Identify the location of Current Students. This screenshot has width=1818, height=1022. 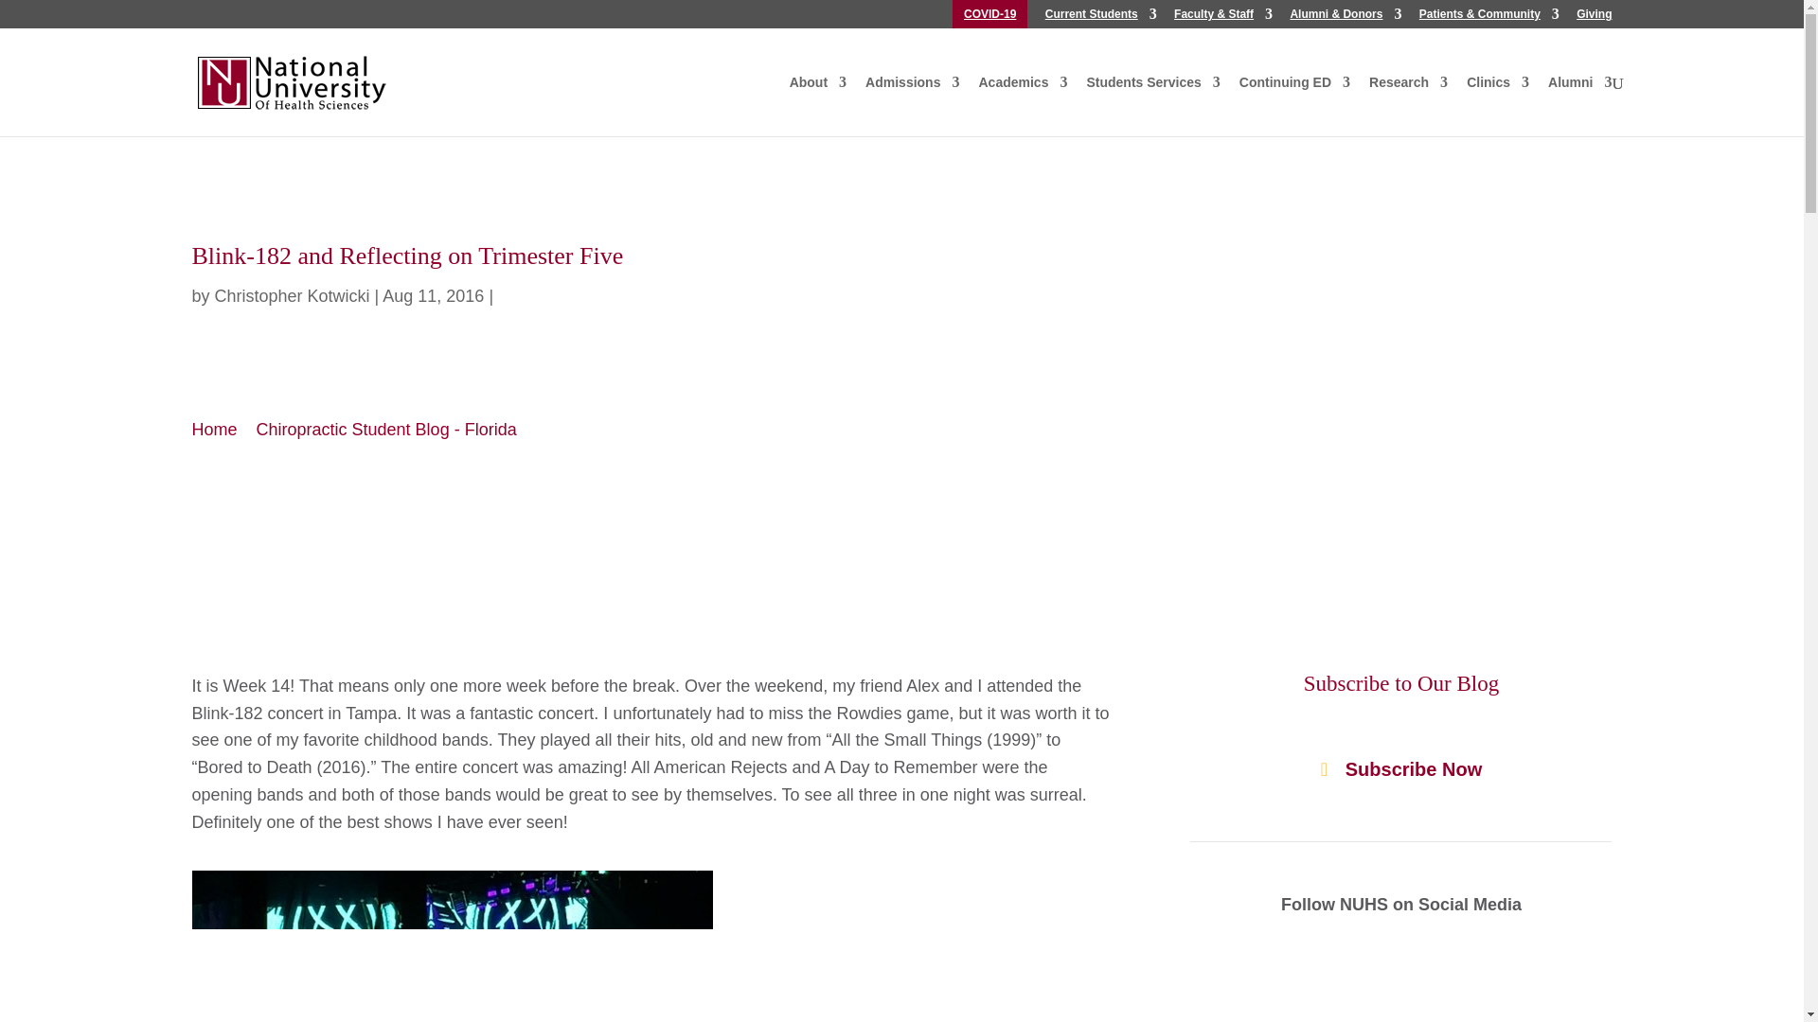
(1100, 18).